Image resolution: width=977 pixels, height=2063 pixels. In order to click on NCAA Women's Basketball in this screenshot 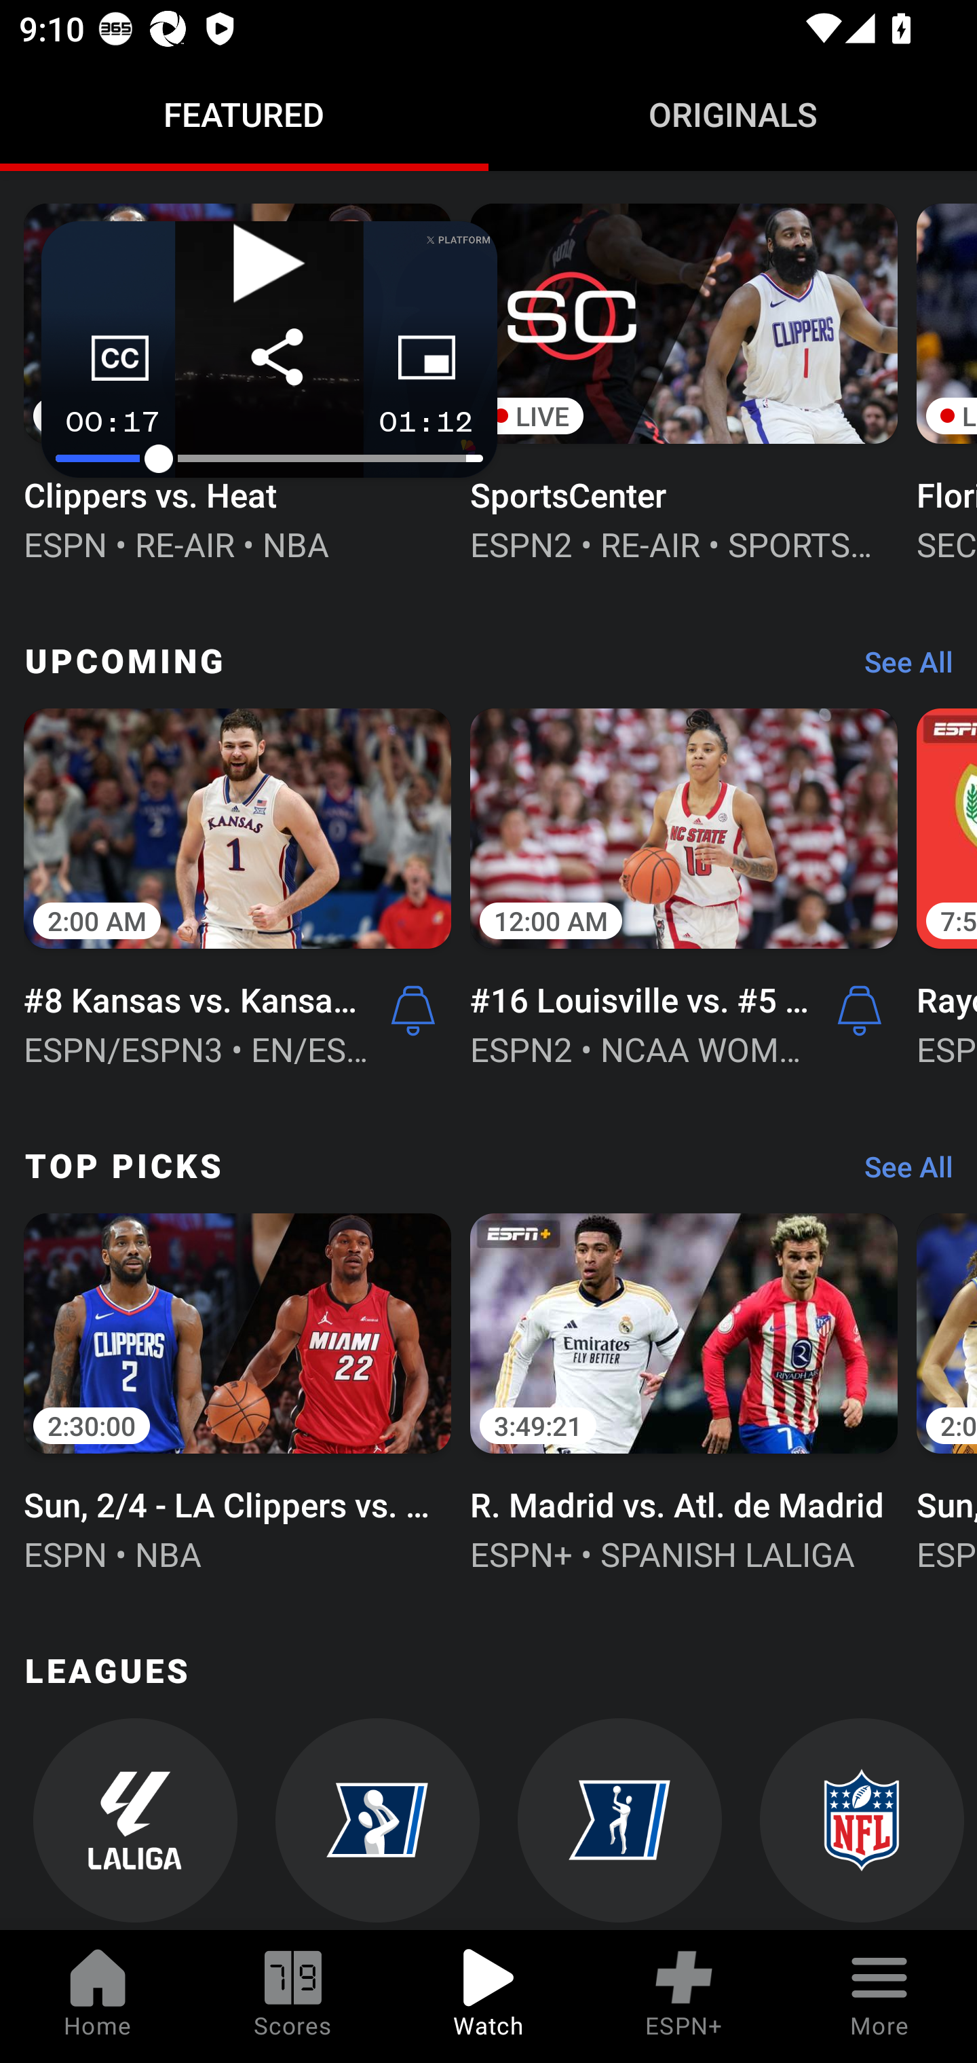, I will do `click(620, 1824)`.